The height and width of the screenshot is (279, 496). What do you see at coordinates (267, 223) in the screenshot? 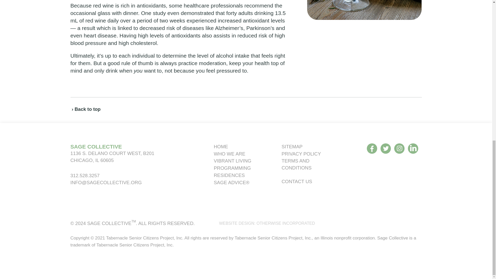
I see `WEBSITE DESIGN: OTHERWISE INCORPORATED` at bounding box center [267, 223].